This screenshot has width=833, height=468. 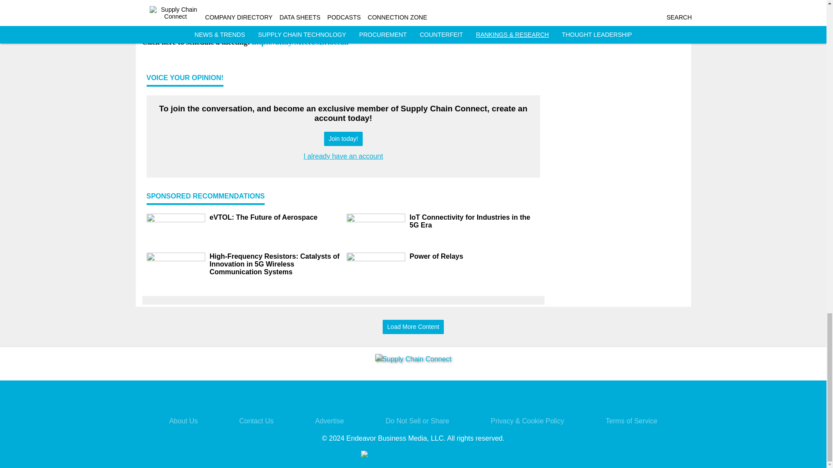 What do you see at coordinates (475, 257) in the screenshot?
I see `Power of Relays` at bounding box center [475, 257].